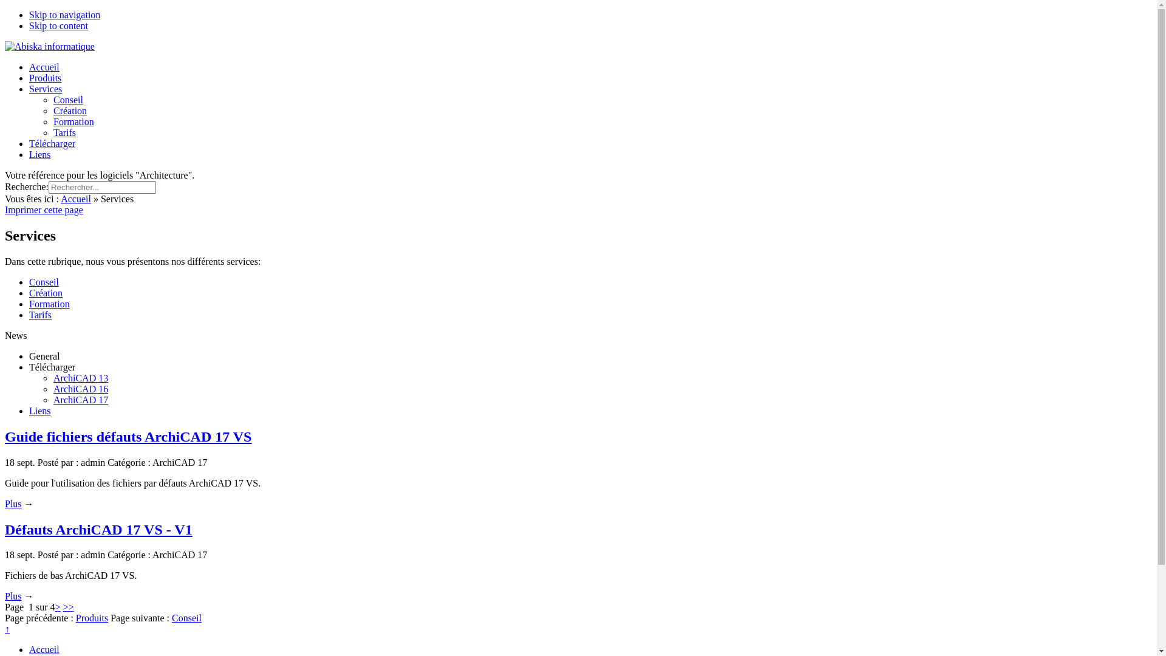 Image resolution: width=1166 pixels, height=656 pixels. I want to click on Tarifs, so click(40, 315).